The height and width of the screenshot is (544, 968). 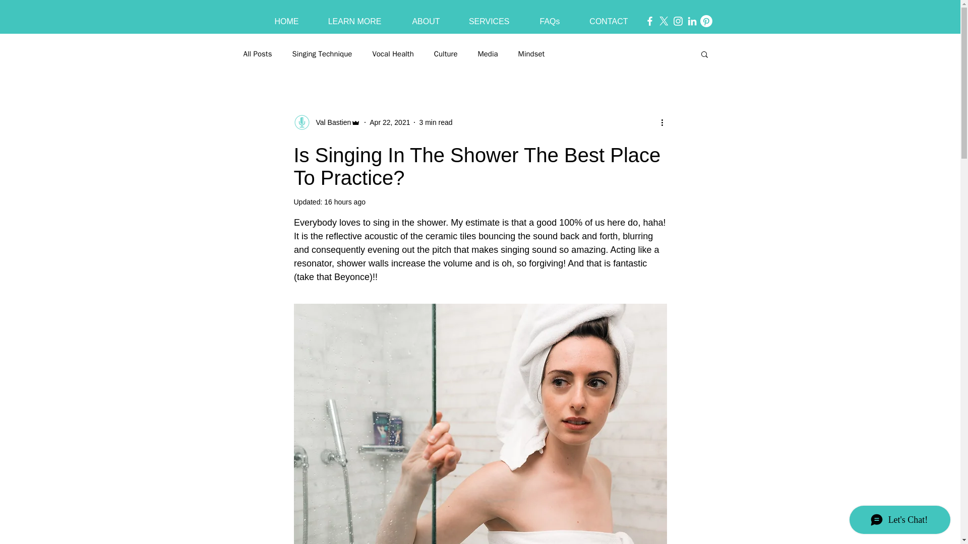 What do you see at coordinates (600, 17) in the screenshot?
I see `CONTACT` at bounding box center [600, 17].